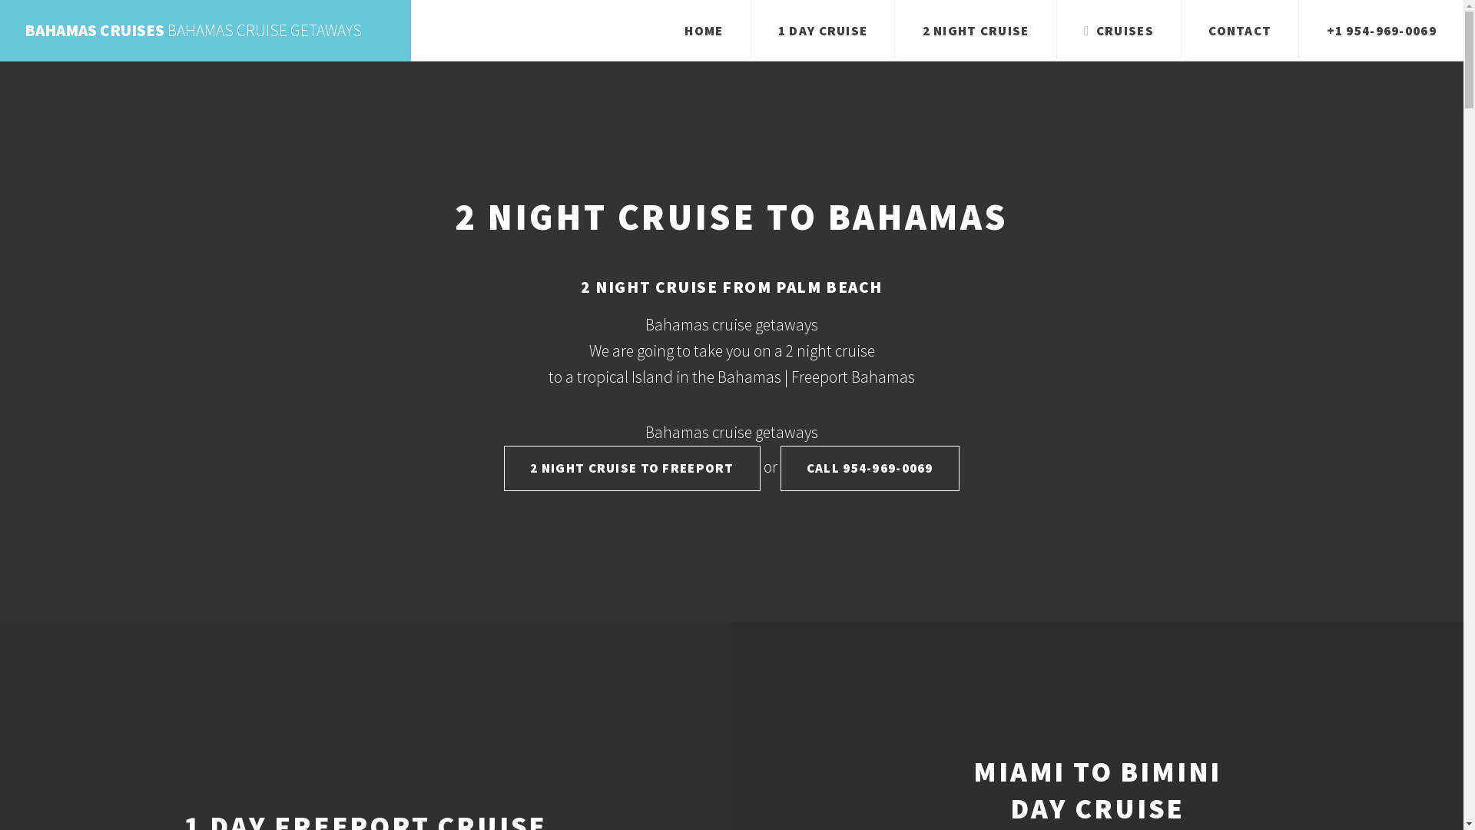 The width and height of the screenshot is (1475, 830). Describe the element at coordinates (704, 31) in the screenshot. I see `HOME` at that location.